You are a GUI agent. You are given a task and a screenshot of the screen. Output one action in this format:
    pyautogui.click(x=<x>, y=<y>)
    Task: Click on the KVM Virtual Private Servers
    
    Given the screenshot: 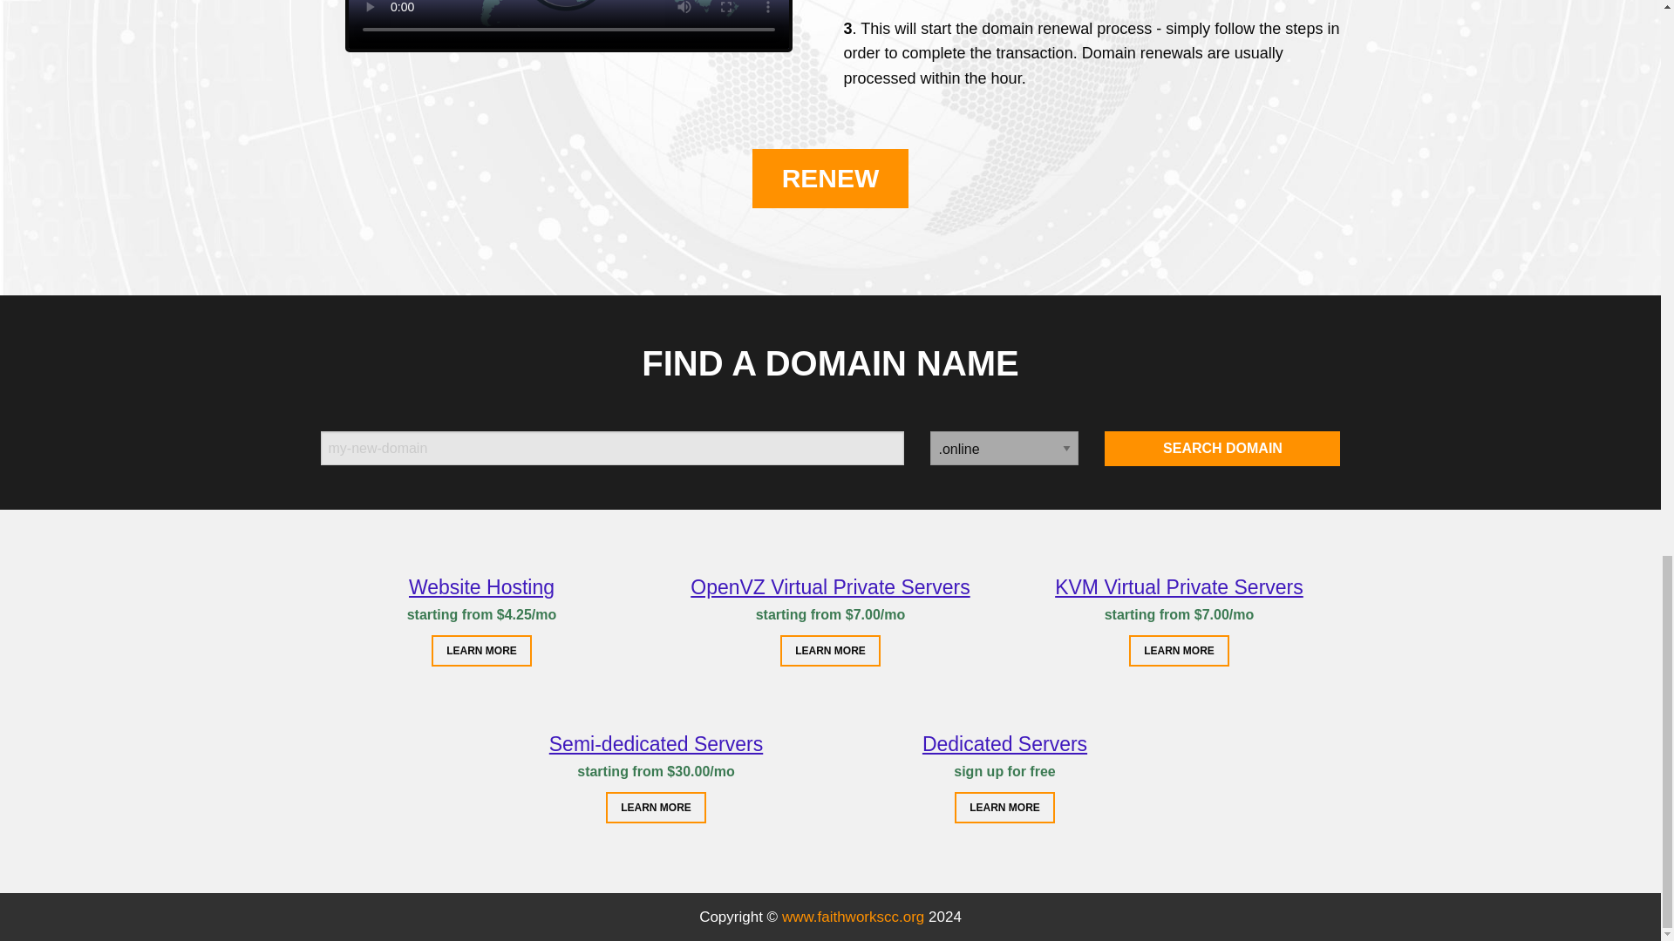 What is the action you would take?
    pyautogui.click(x=1179, y=586)
    